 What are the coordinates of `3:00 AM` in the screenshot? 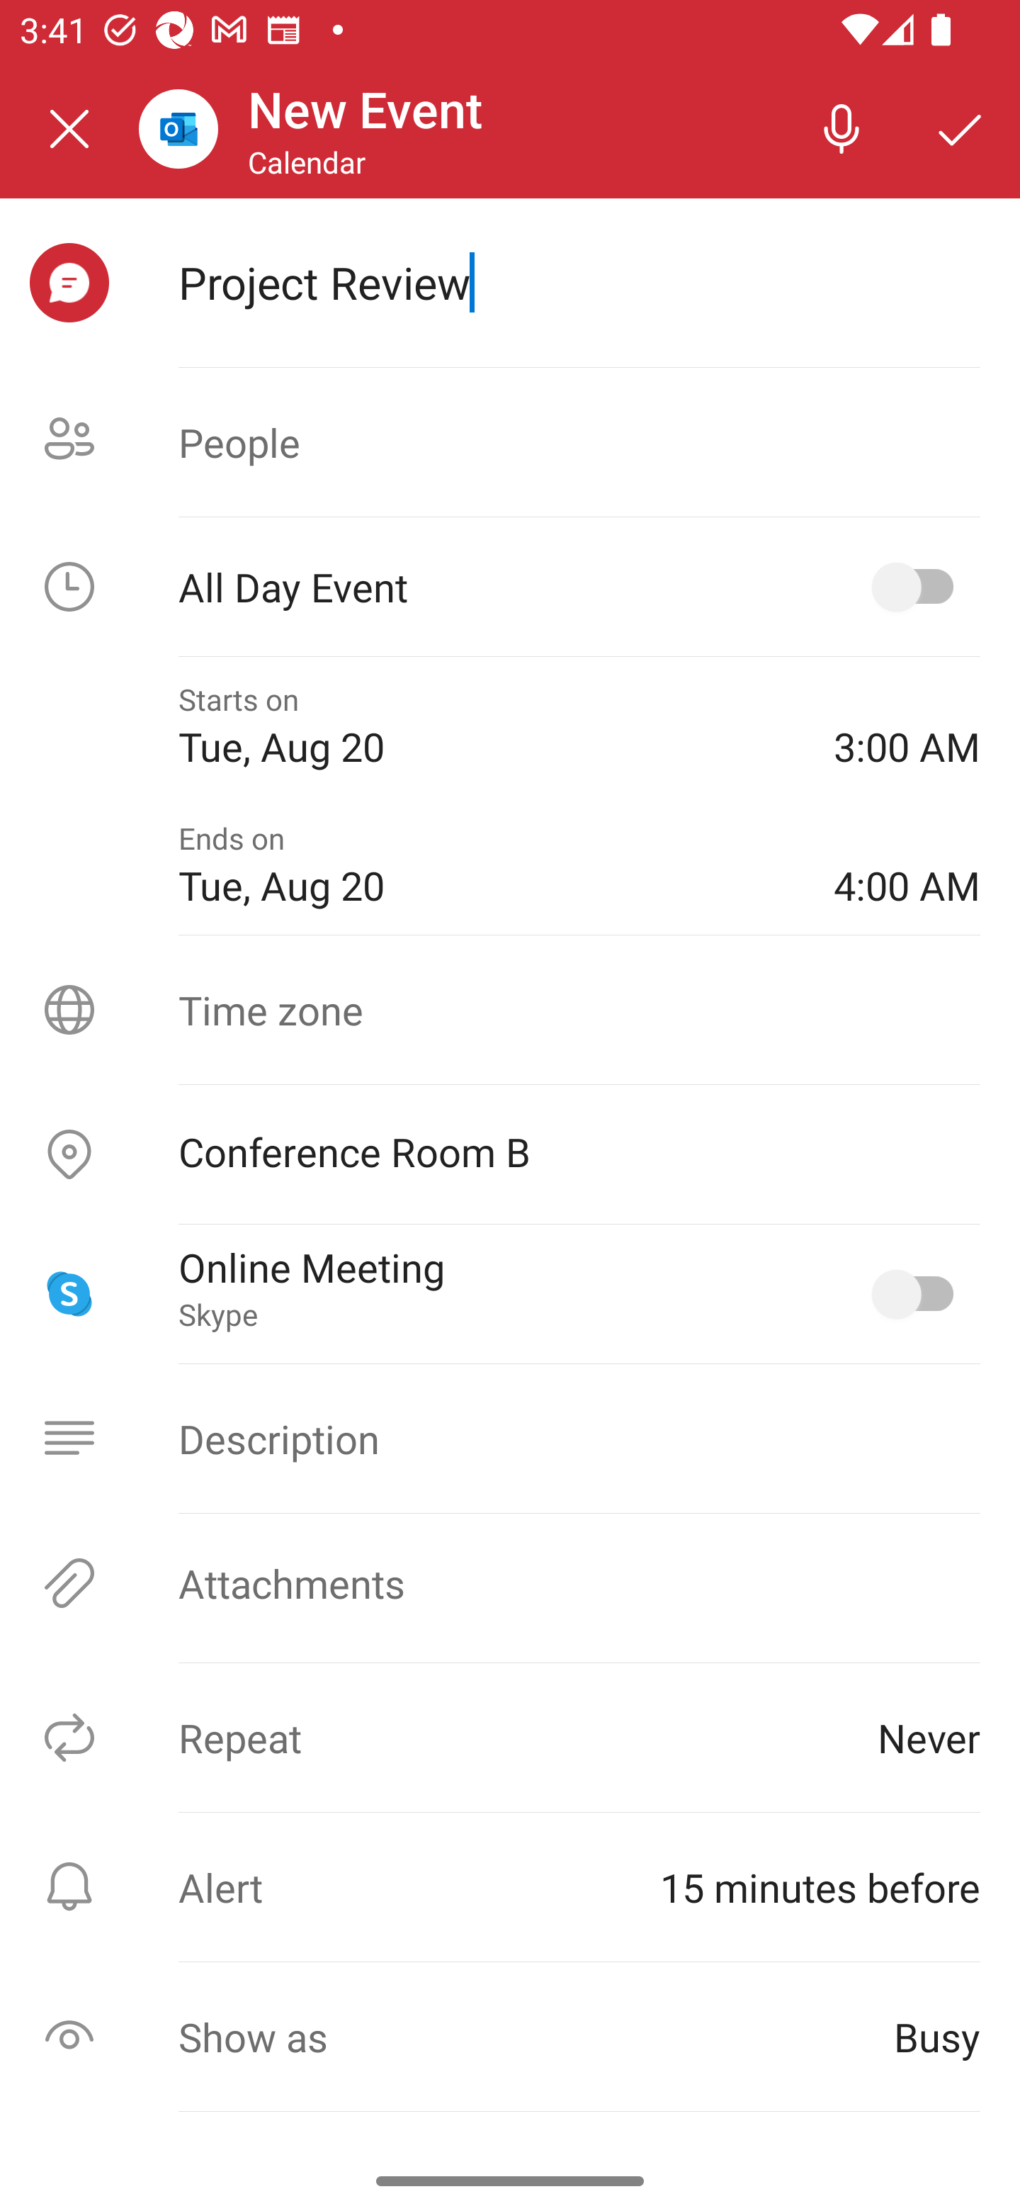 It's located at (907, 726).